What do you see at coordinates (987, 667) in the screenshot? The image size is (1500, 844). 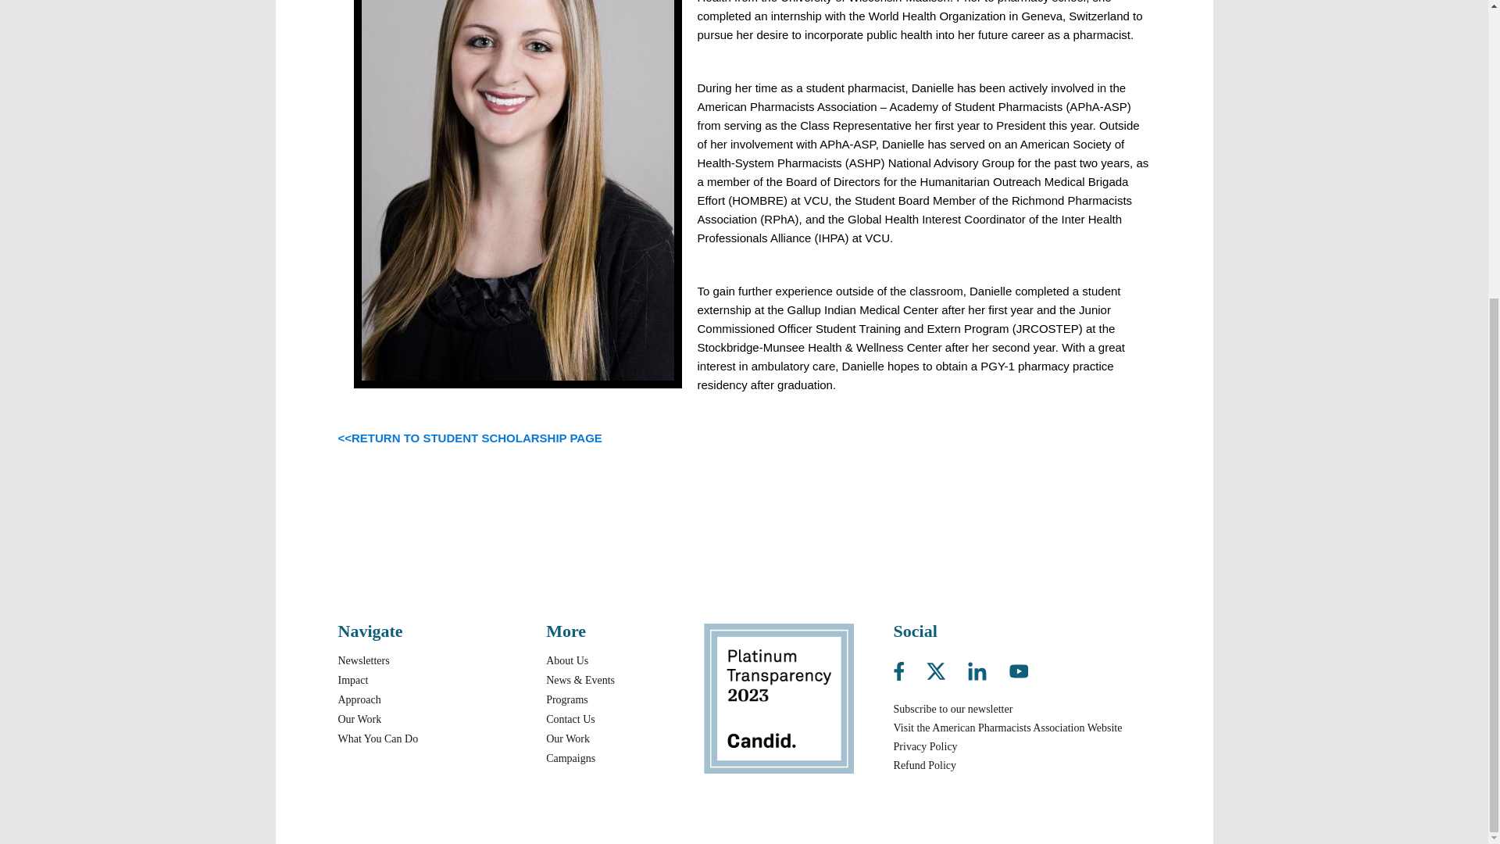 I see `LinkedIn` at bounding box center [987, 667].